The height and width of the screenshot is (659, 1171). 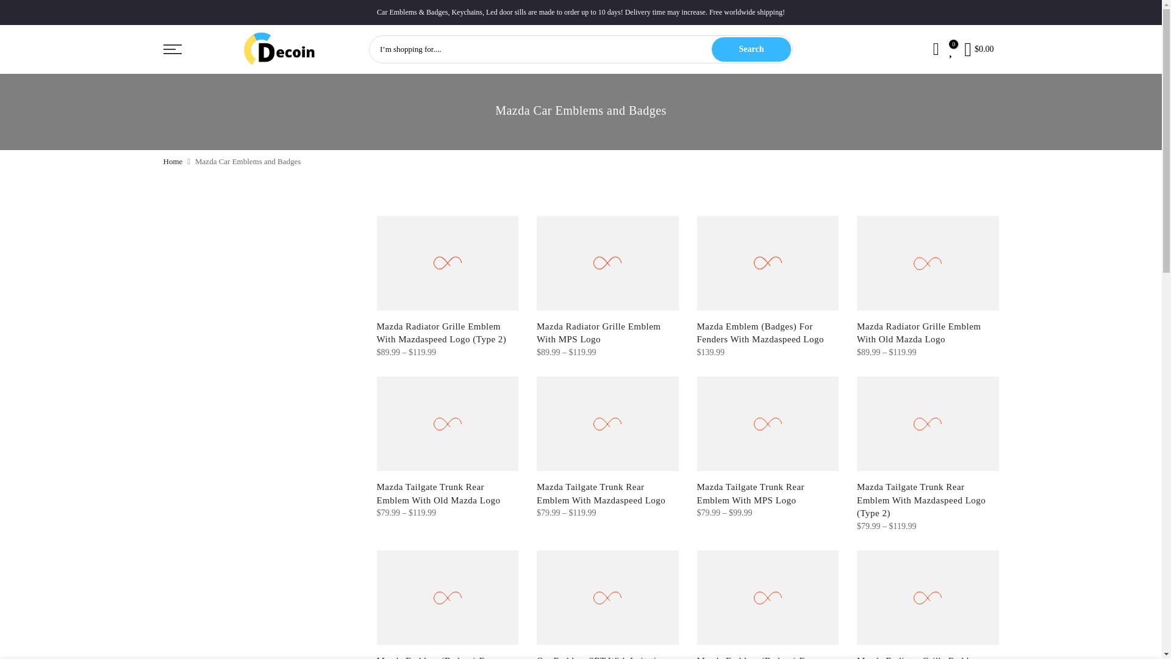 I want to click on Mazda Tailgate Trunk Rear Emblem With Mazdaspeed Logo, so click(x=600, y=493).